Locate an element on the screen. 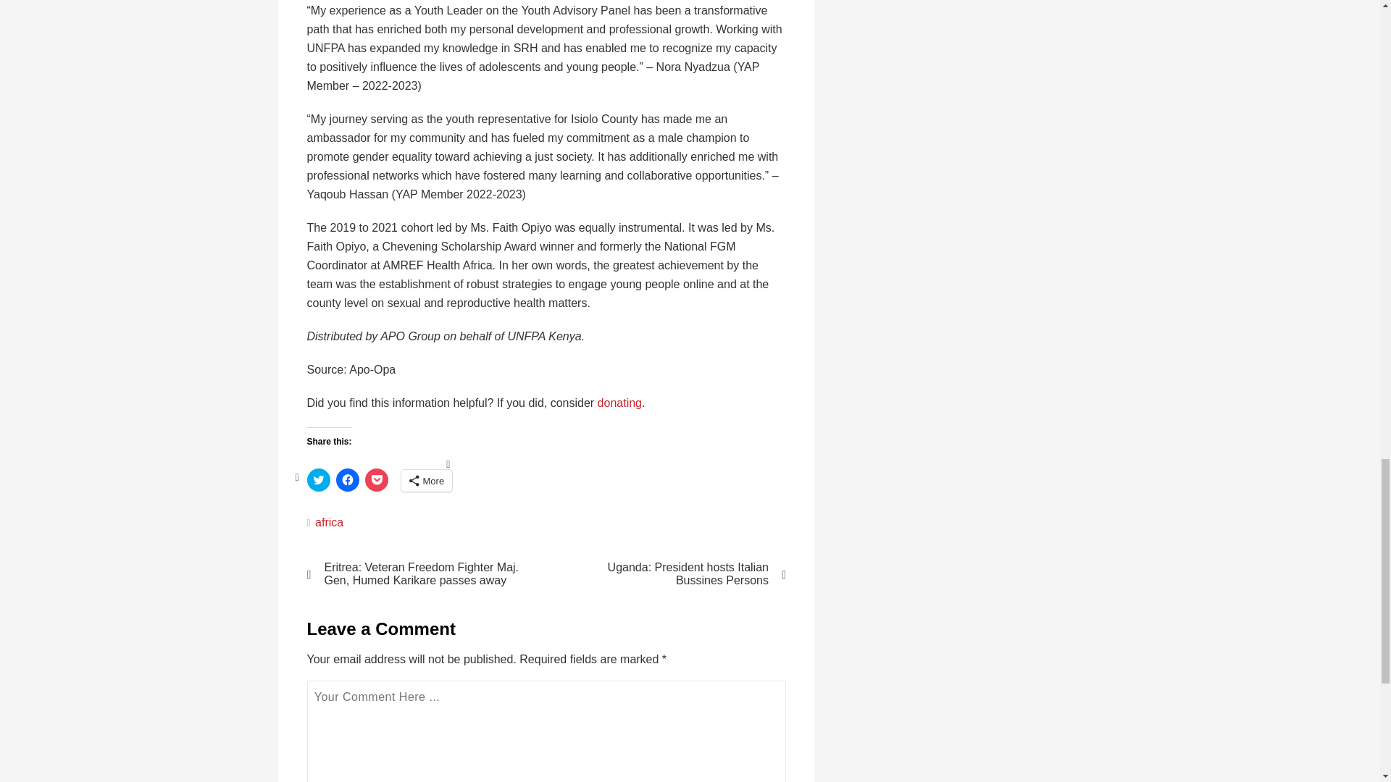  Click to share on Twitter is located at coordinates (319, 479).